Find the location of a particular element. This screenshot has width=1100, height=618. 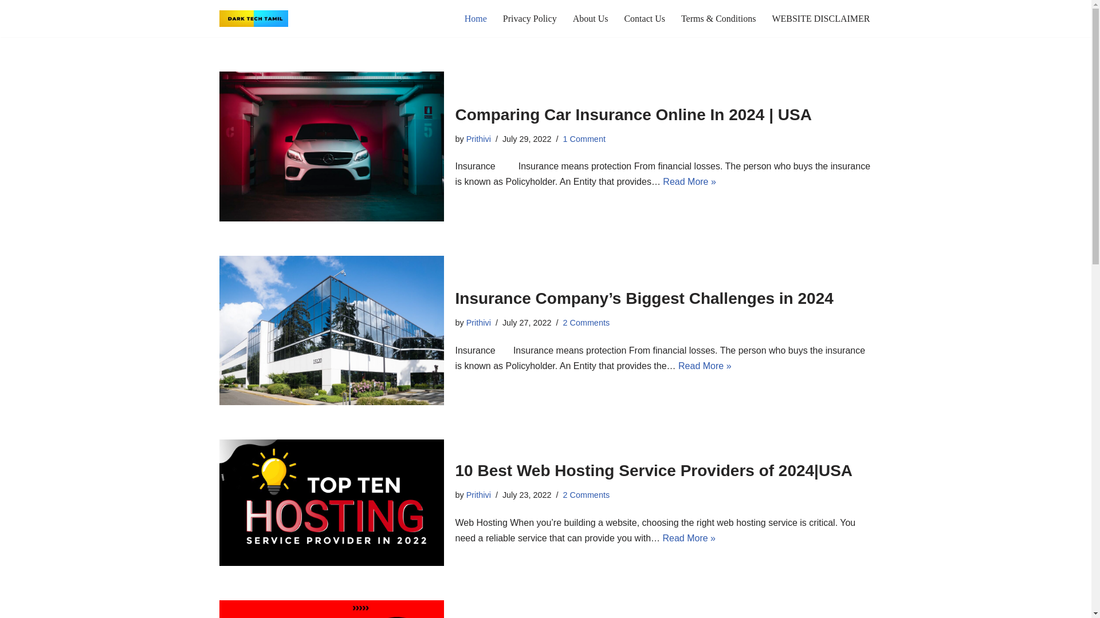

1 Comment is located at coordinates (583, 138).